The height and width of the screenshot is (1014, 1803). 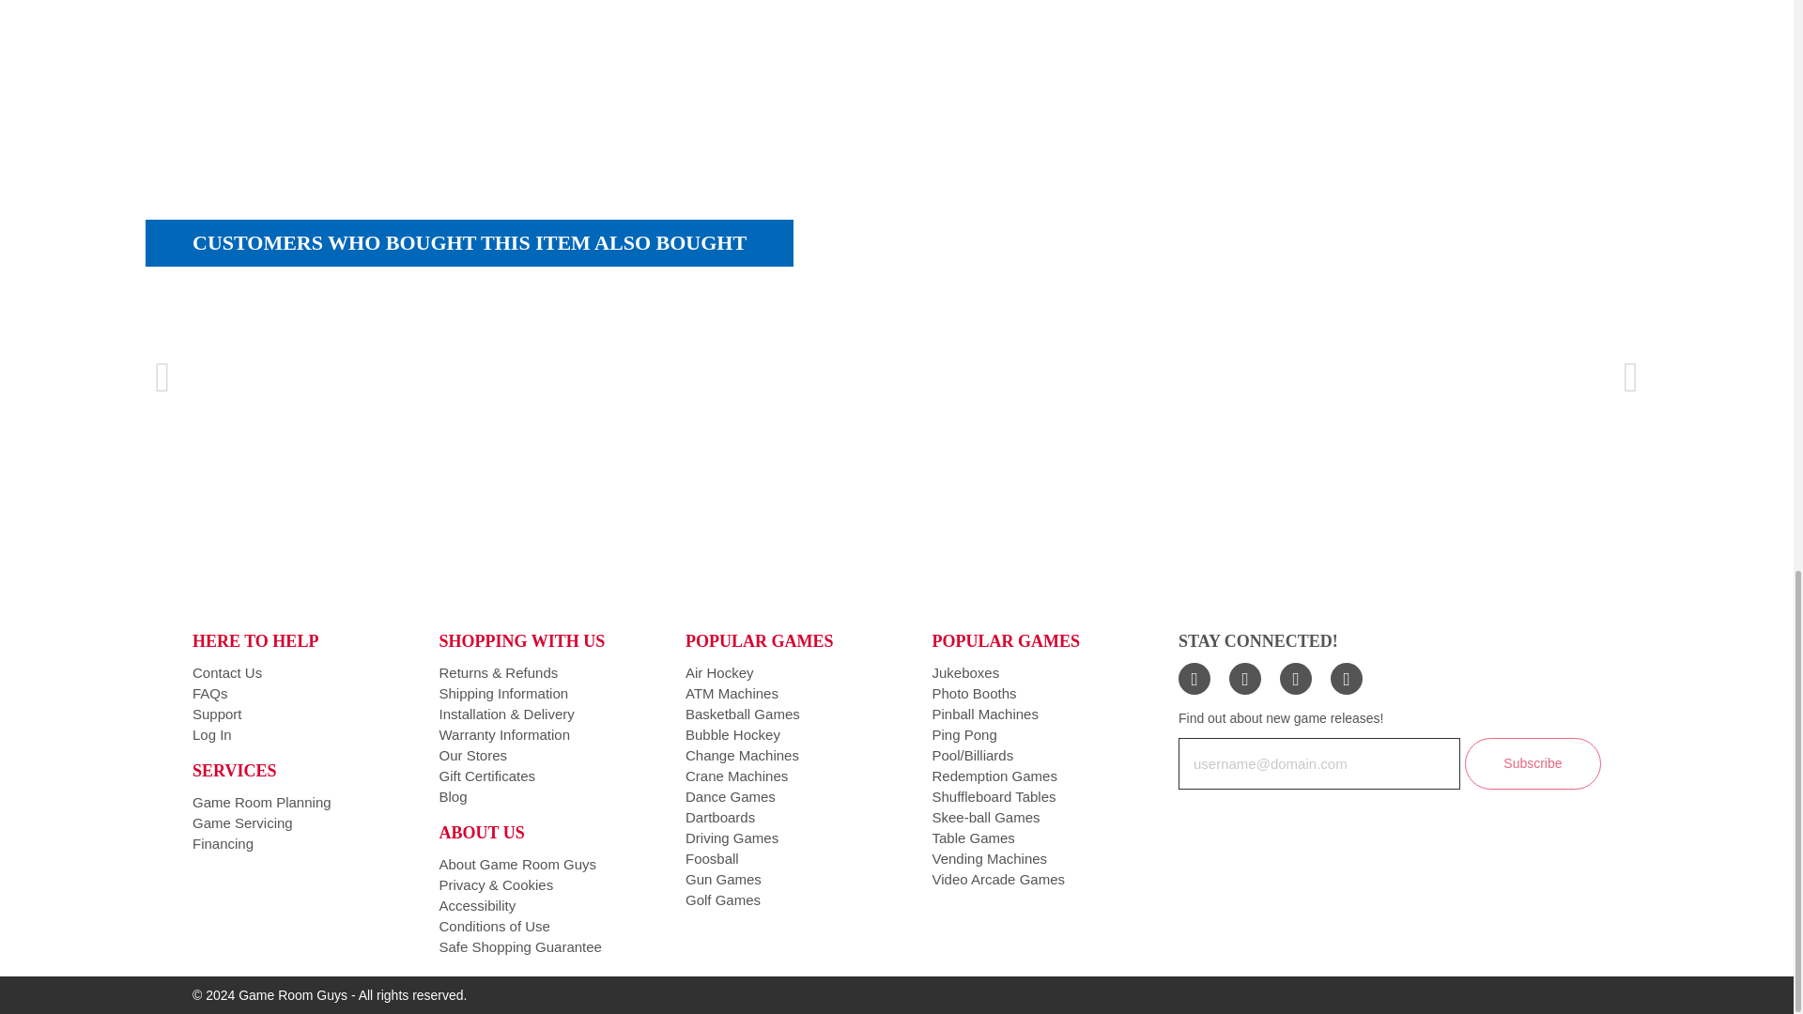 I want to click on instagram, so click(x=1296, y=678).